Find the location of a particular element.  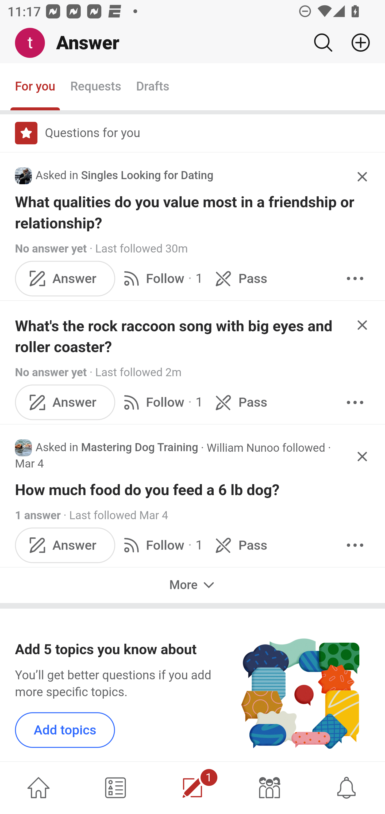

Follow · 1 is located at coordinates (161, 402).